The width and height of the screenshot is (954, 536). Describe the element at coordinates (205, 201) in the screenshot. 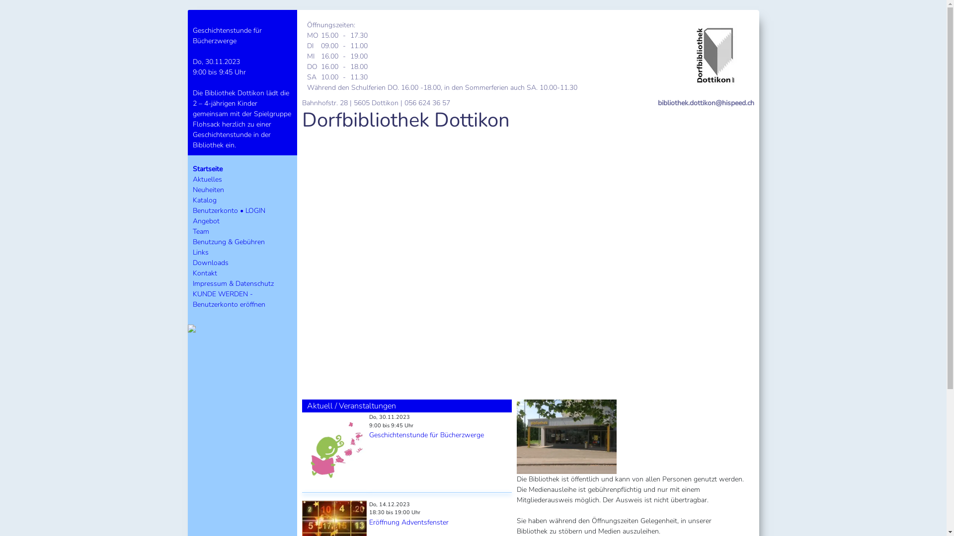

I see `Katalog` at that location.